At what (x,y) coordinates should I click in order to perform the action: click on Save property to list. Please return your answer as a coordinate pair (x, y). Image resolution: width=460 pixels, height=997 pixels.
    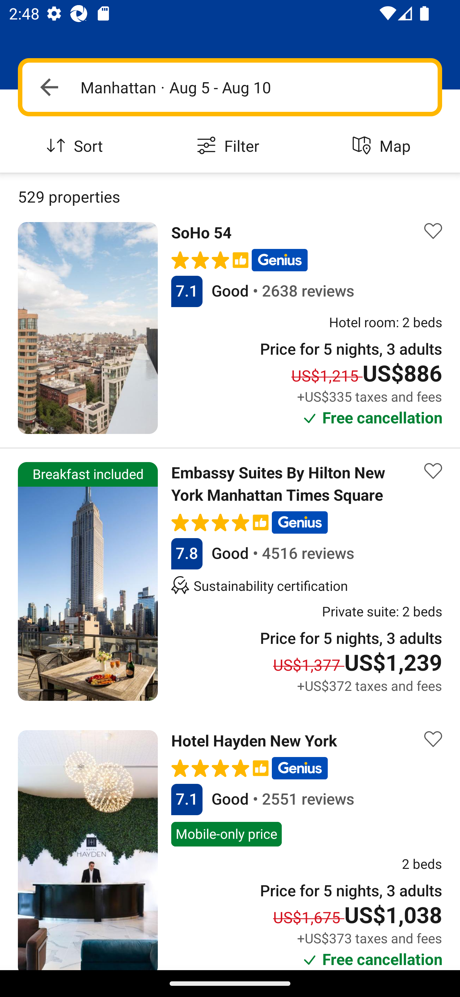
    Looking at the image, I should click on (433, 471).